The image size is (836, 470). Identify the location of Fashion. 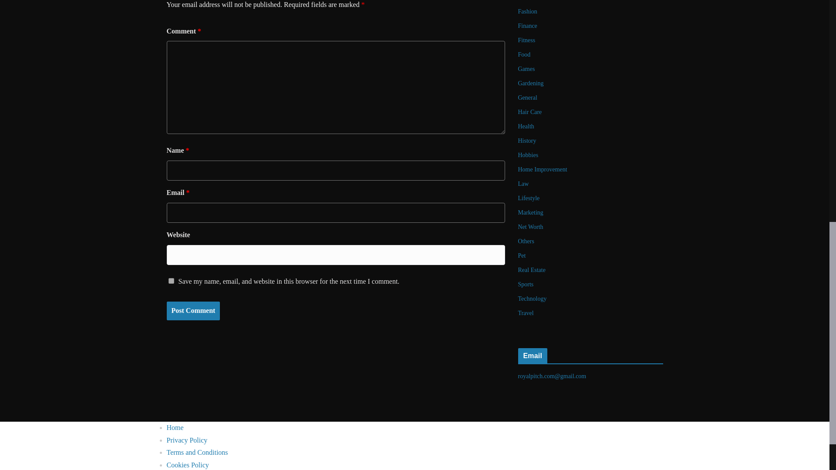
(528, 11).